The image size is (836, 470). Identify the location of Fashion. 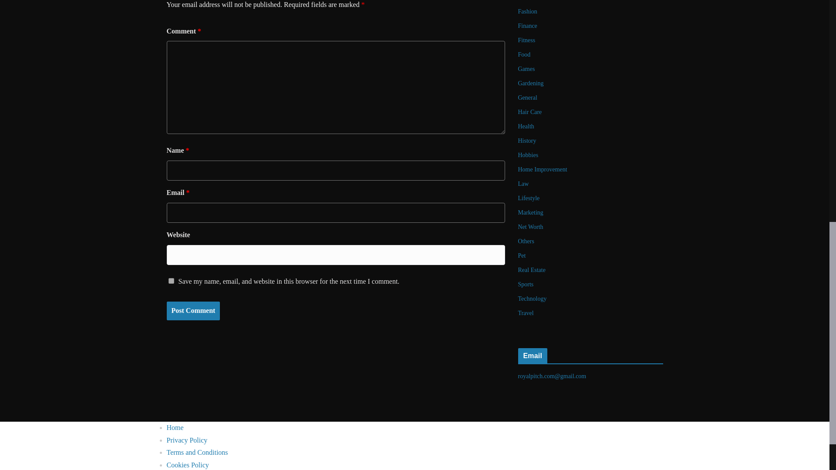
(528, 11).